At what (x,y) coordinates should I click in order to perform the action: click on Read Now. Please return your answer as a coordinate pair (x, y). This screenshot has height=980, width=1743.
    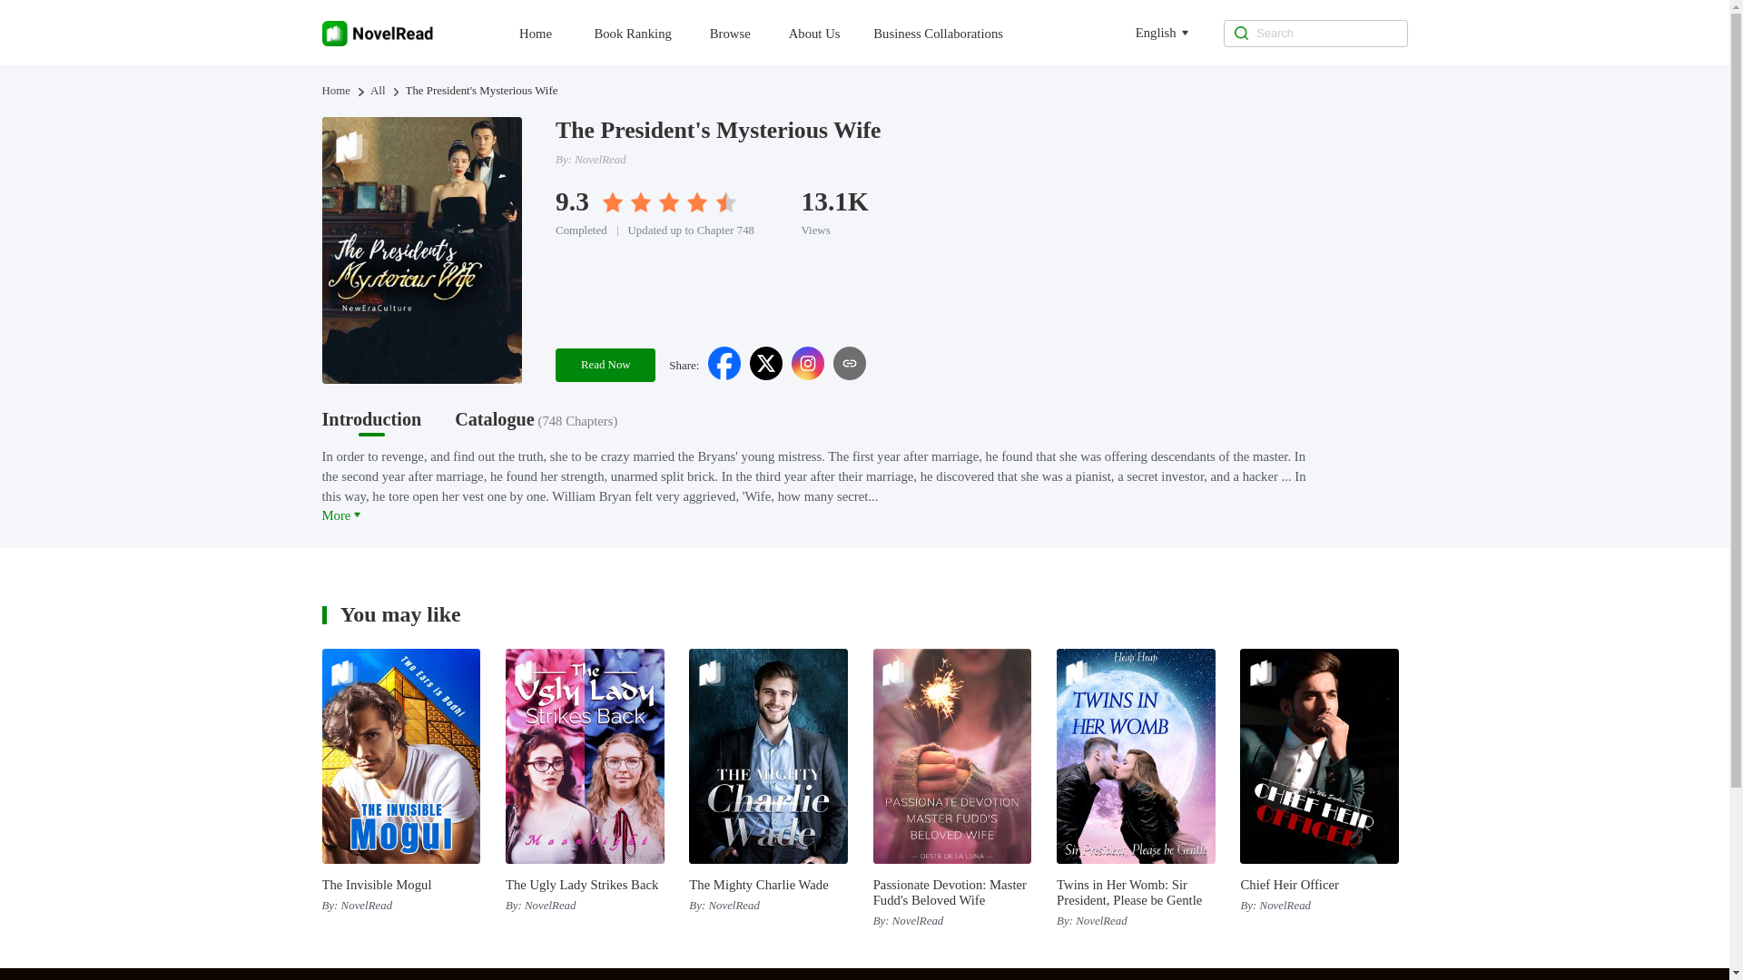
    Looking at the image, I should click on (605, 365).